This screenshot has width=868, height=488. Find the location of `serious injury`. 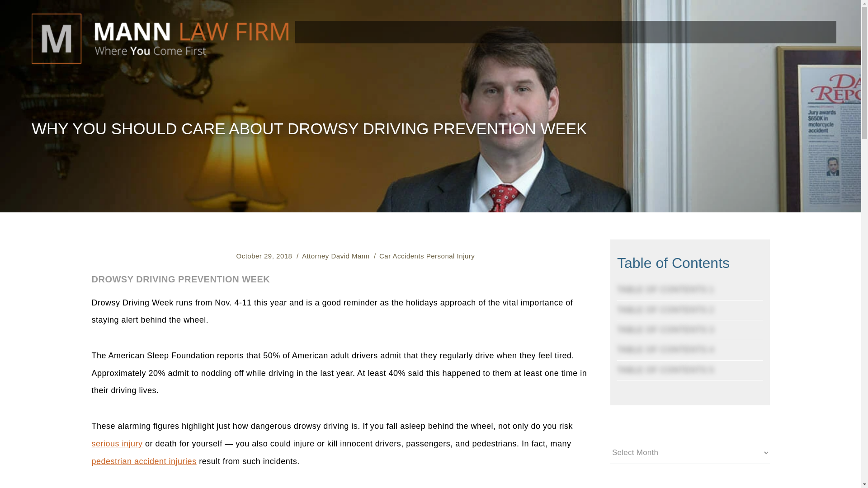

serious injury is located at coordinates (117, 444).